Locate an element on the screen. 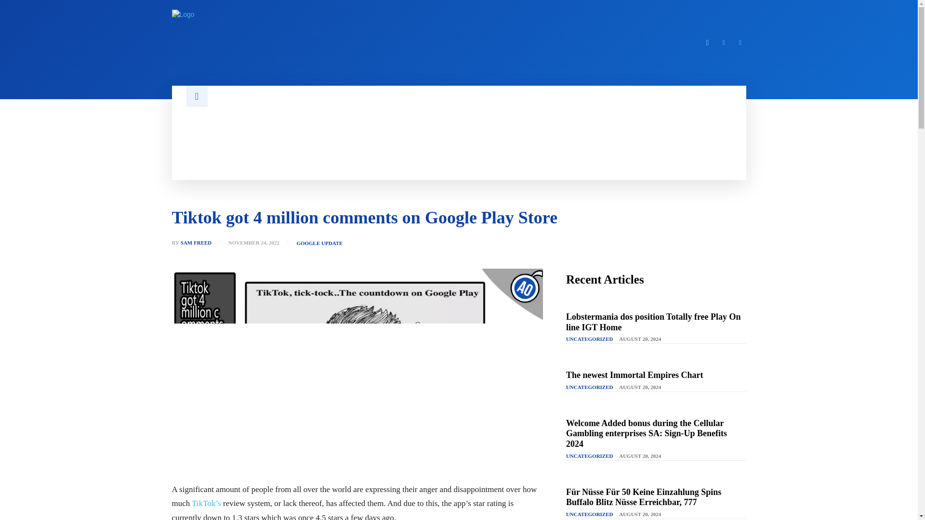 This screenshot has width=925, height=520. Lobstermania dos position Totally free Play On line IGT Home is located at coordinates (653, 322).